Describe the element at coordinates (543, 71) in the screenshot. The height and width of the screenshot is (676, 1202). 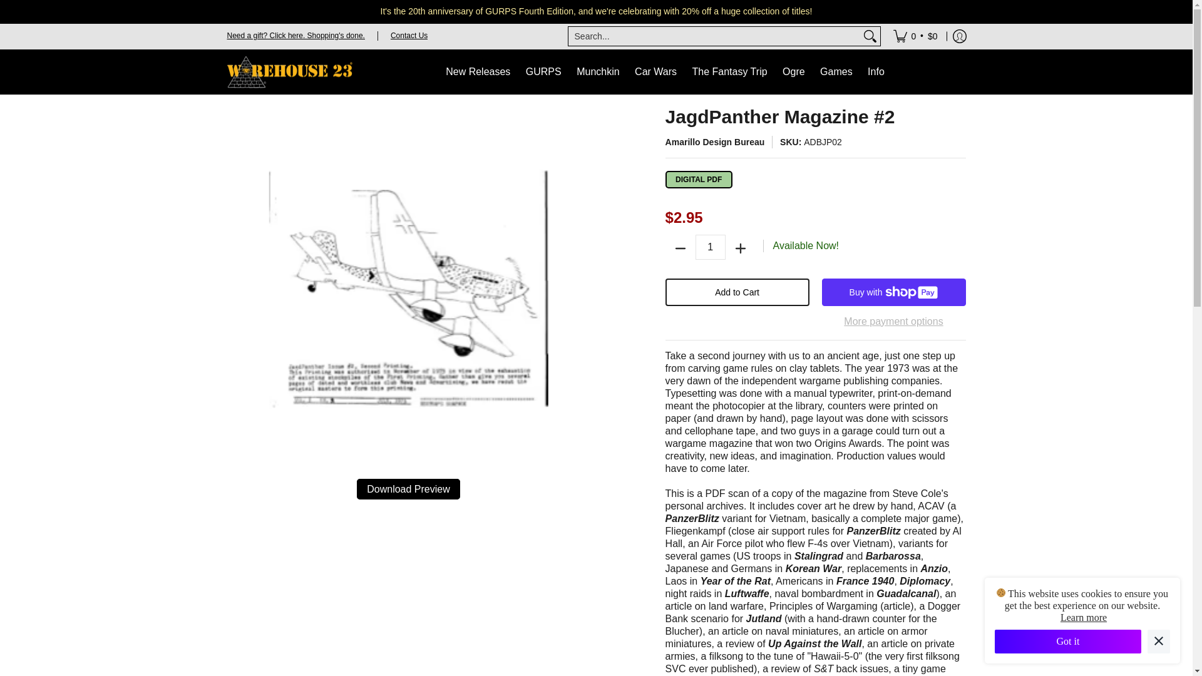
I see `GURPS` at that location.